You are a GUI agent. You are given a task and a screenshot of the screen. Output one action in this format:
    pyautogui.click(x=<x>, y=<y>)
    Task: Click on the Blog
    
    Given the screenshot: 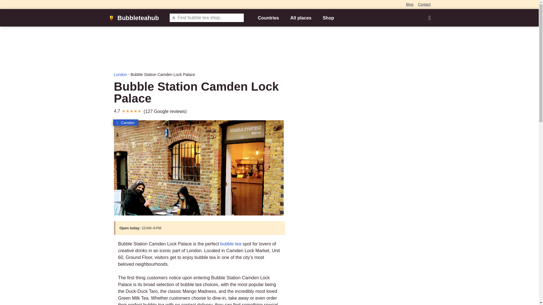 What is the action you would take?
    pyautogui.click(x=410, y=5)
    